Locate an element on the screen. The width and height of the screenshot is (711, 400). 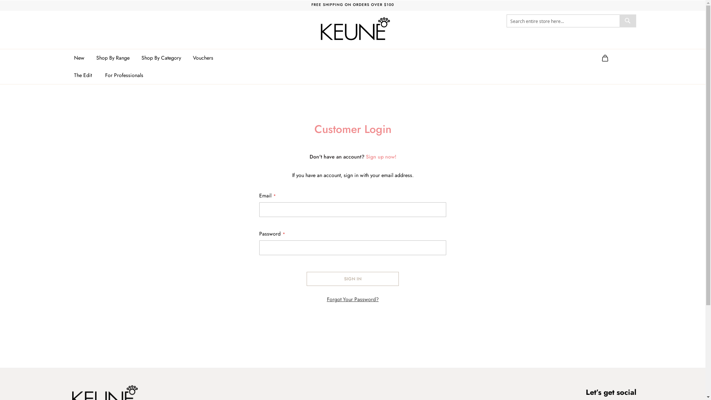
Forgot Your Password? is located at coordinates (353, 299).